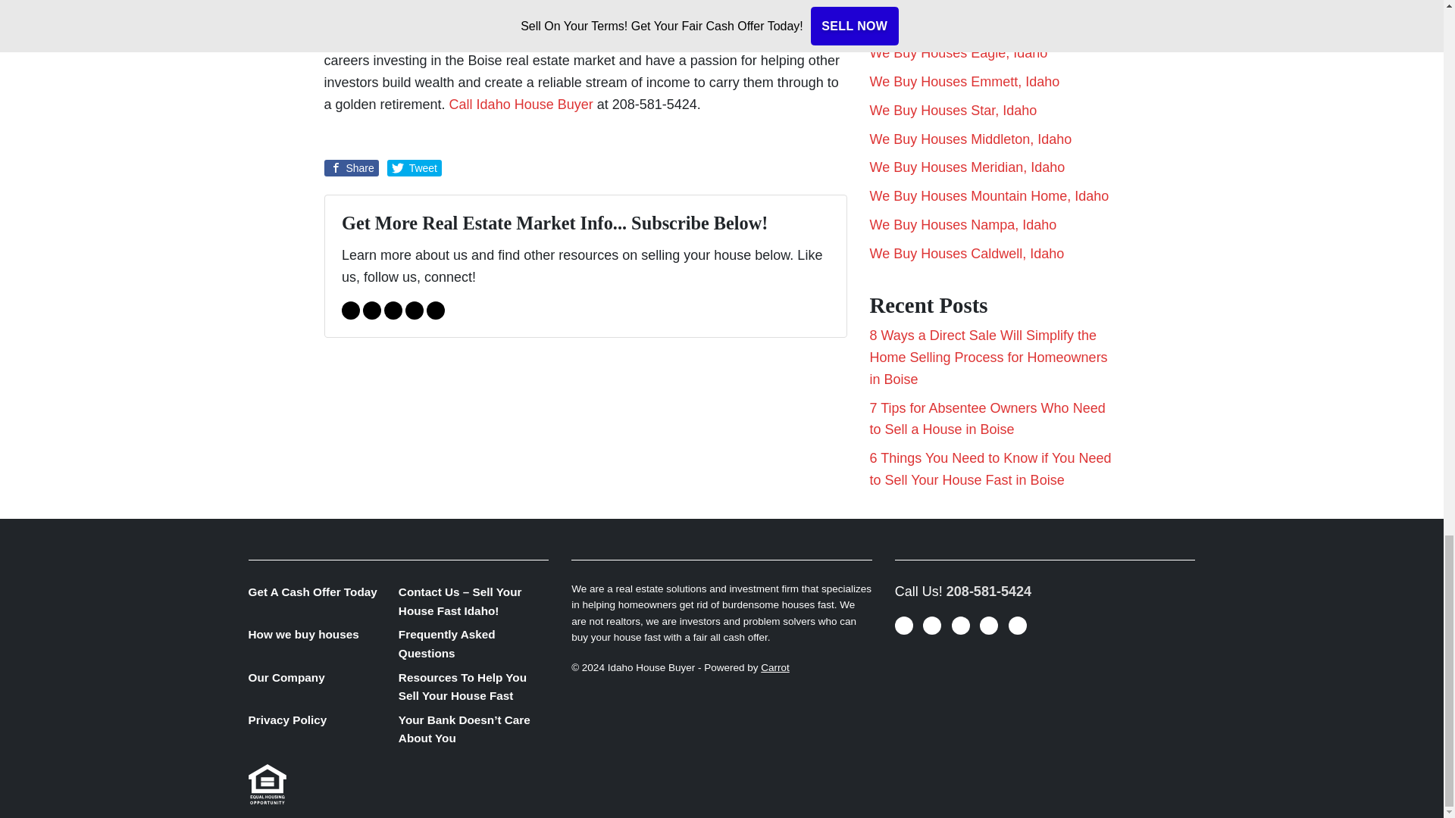 Image resolution: width=1455 pixels, height=818 pixels. I want to click on YouTube, so click(393, 311).